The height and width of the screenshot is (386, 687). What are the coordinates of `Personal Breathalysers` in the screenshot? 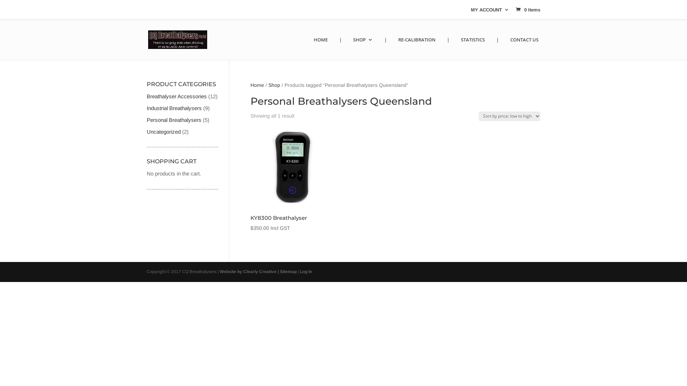 It's located at (174, 120).